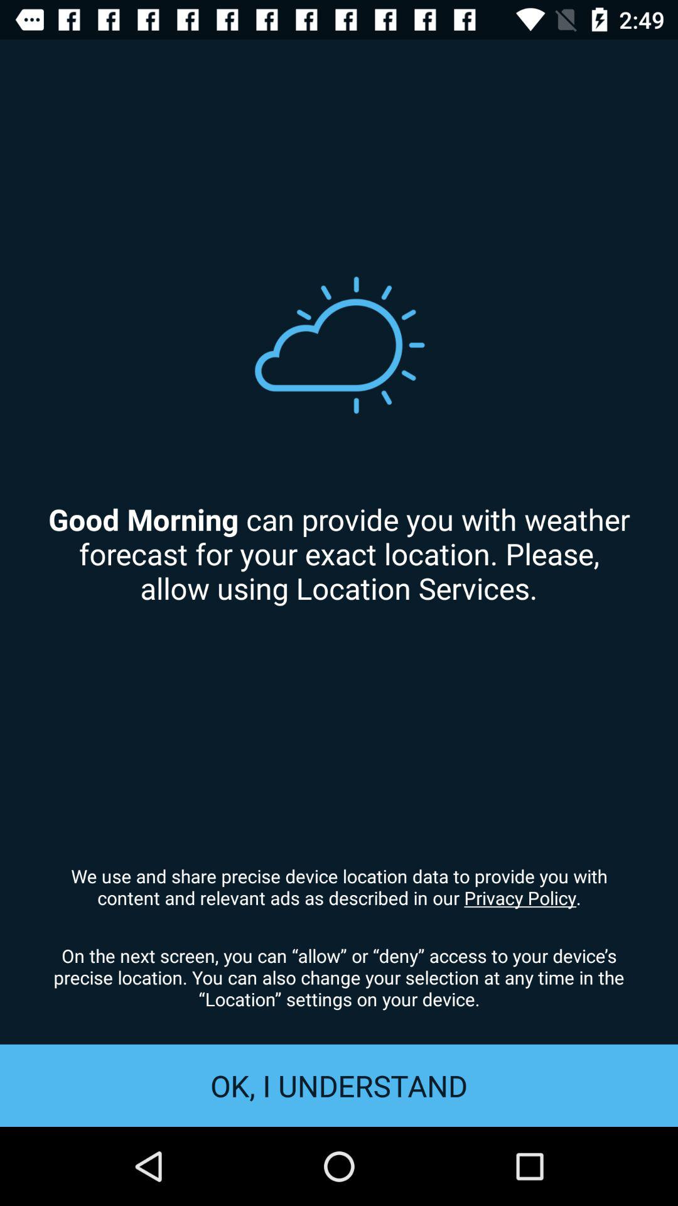 Image resolution: width=678 pixels, height=1206 pixels. I want to click on choose the ok, i understand icon, so click(339, 1085).